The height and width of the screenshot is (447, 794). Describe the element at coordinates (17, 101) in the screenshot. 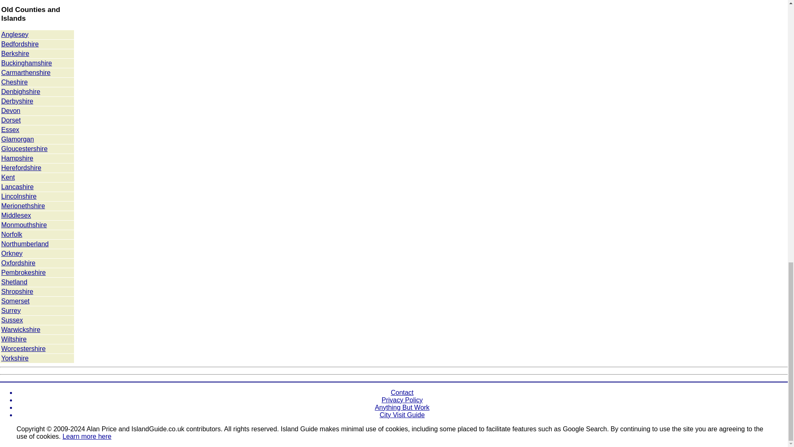

I see `Derbyshire` at that location.